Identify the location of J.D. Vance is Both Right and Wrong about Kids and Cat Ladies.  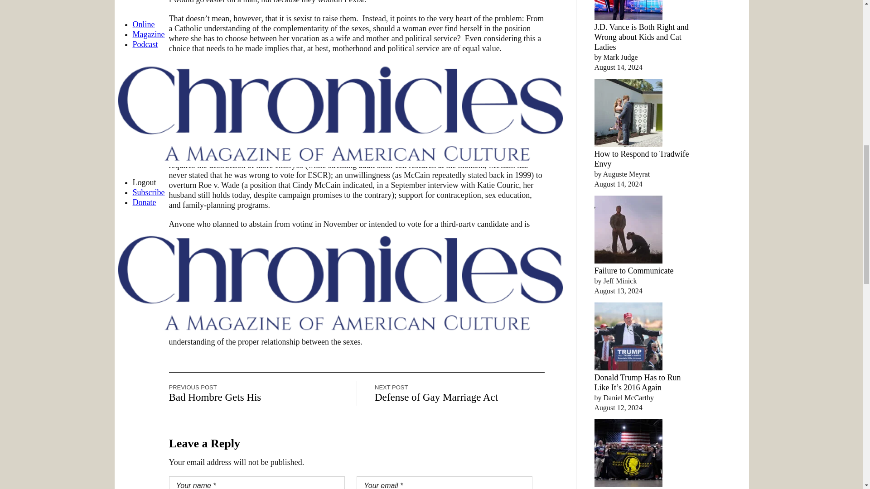
(642, 37).